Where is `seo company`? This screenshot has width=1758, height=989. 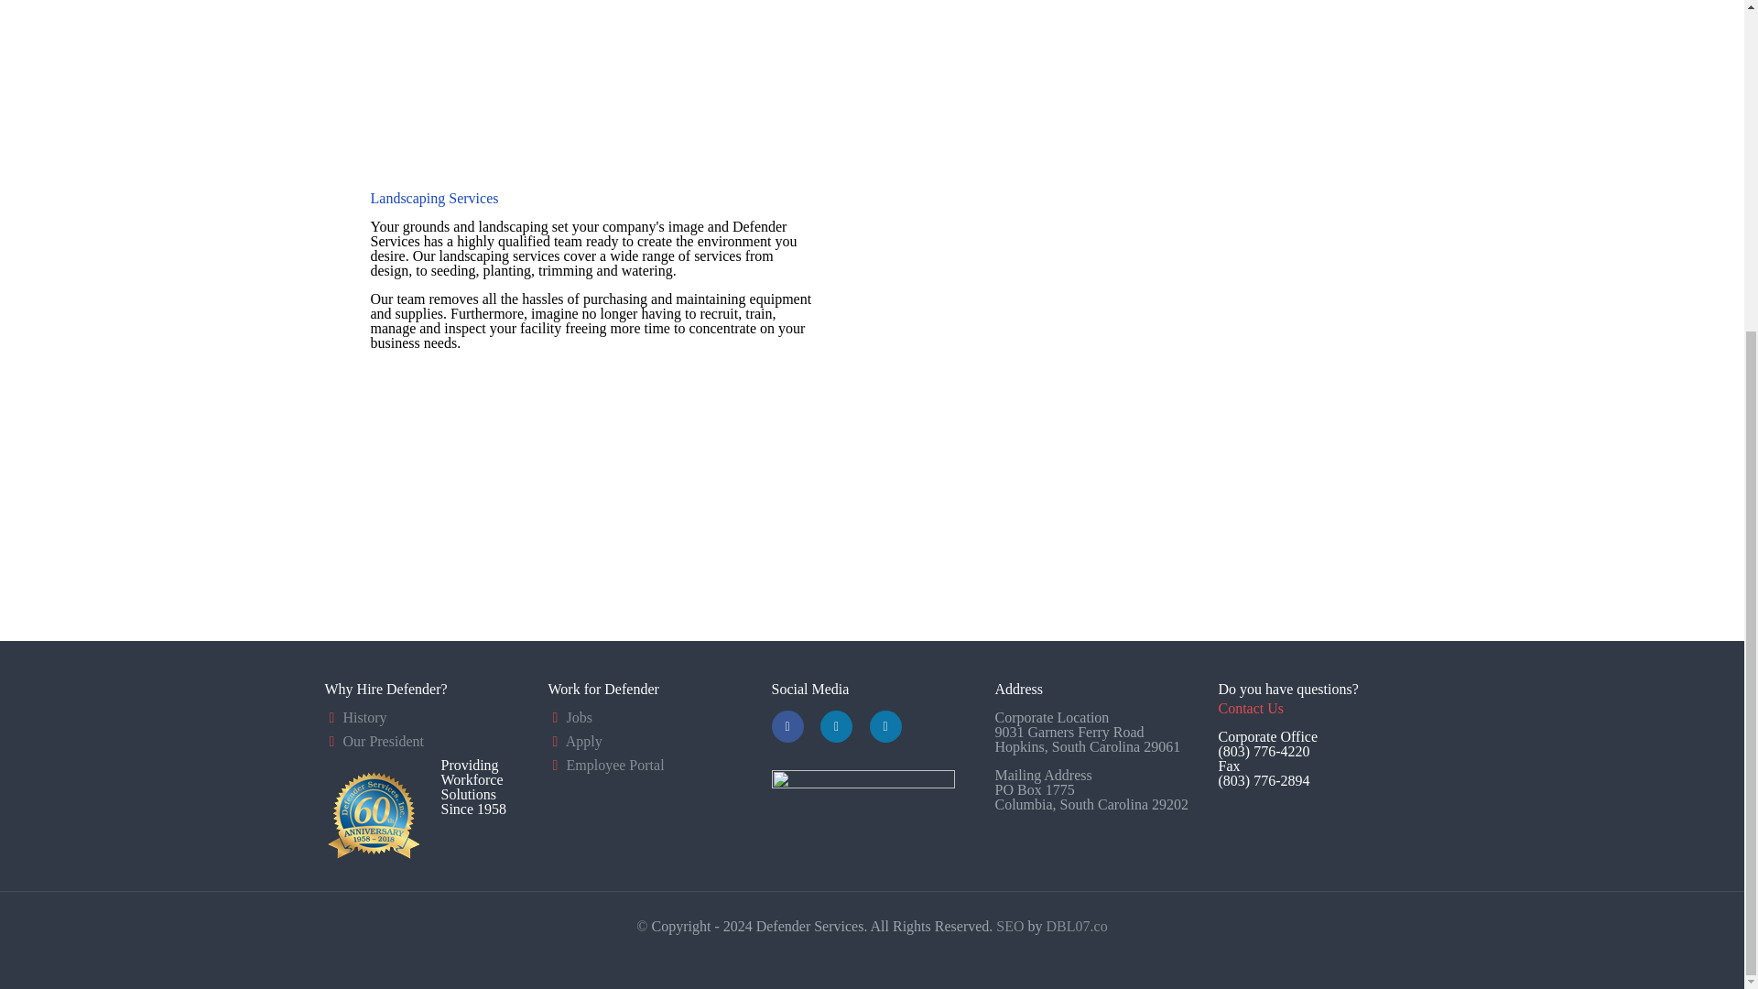 seo company is located at coordinates (1075, 926).